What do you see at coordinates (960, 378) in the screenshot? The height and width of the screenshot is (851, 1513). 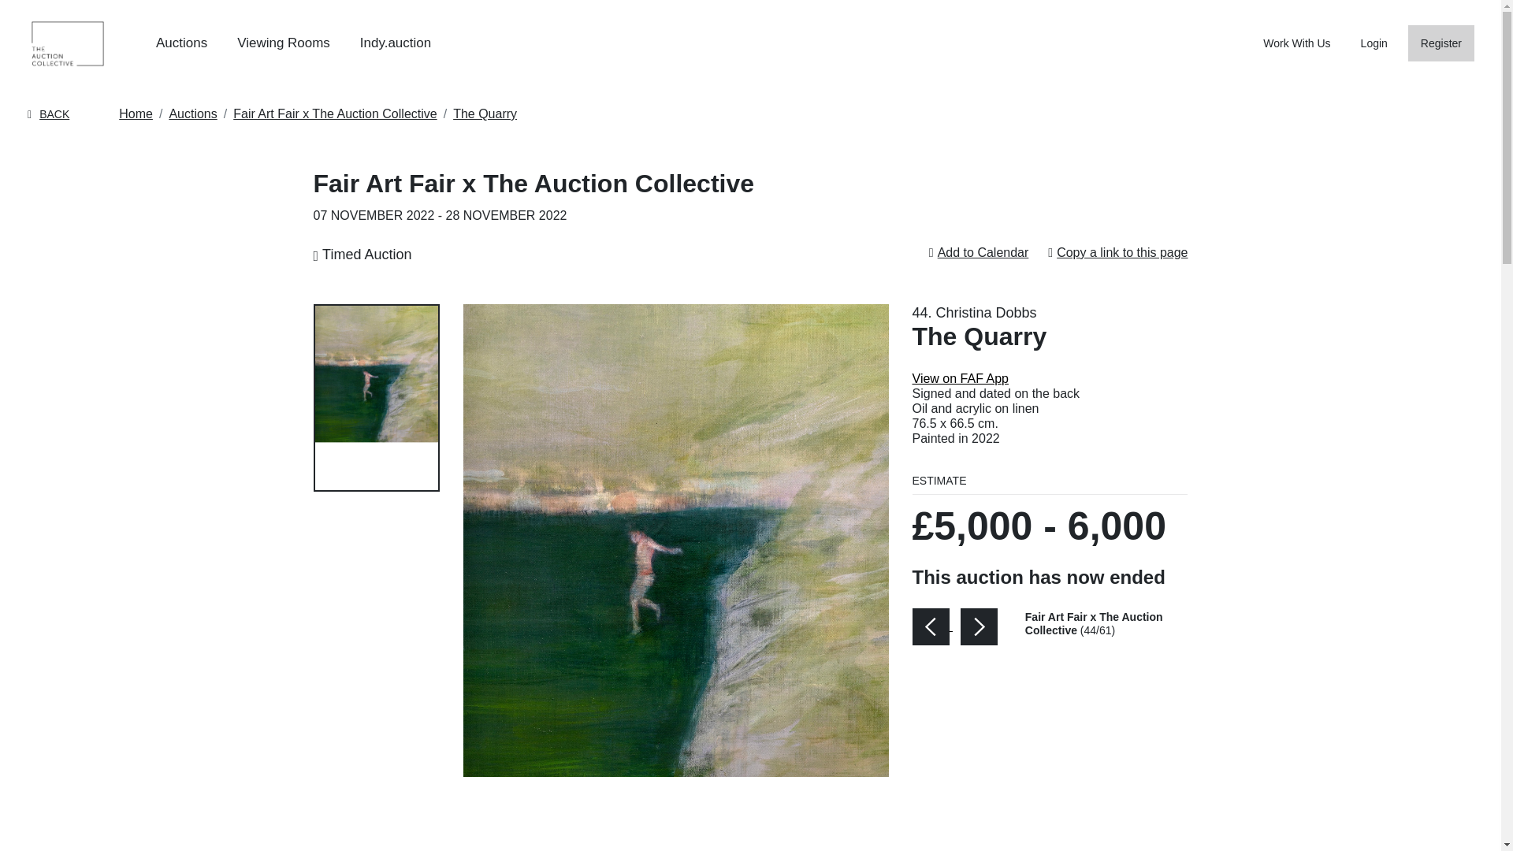 I see `View on FAF App` at bounding box center [960, 378].